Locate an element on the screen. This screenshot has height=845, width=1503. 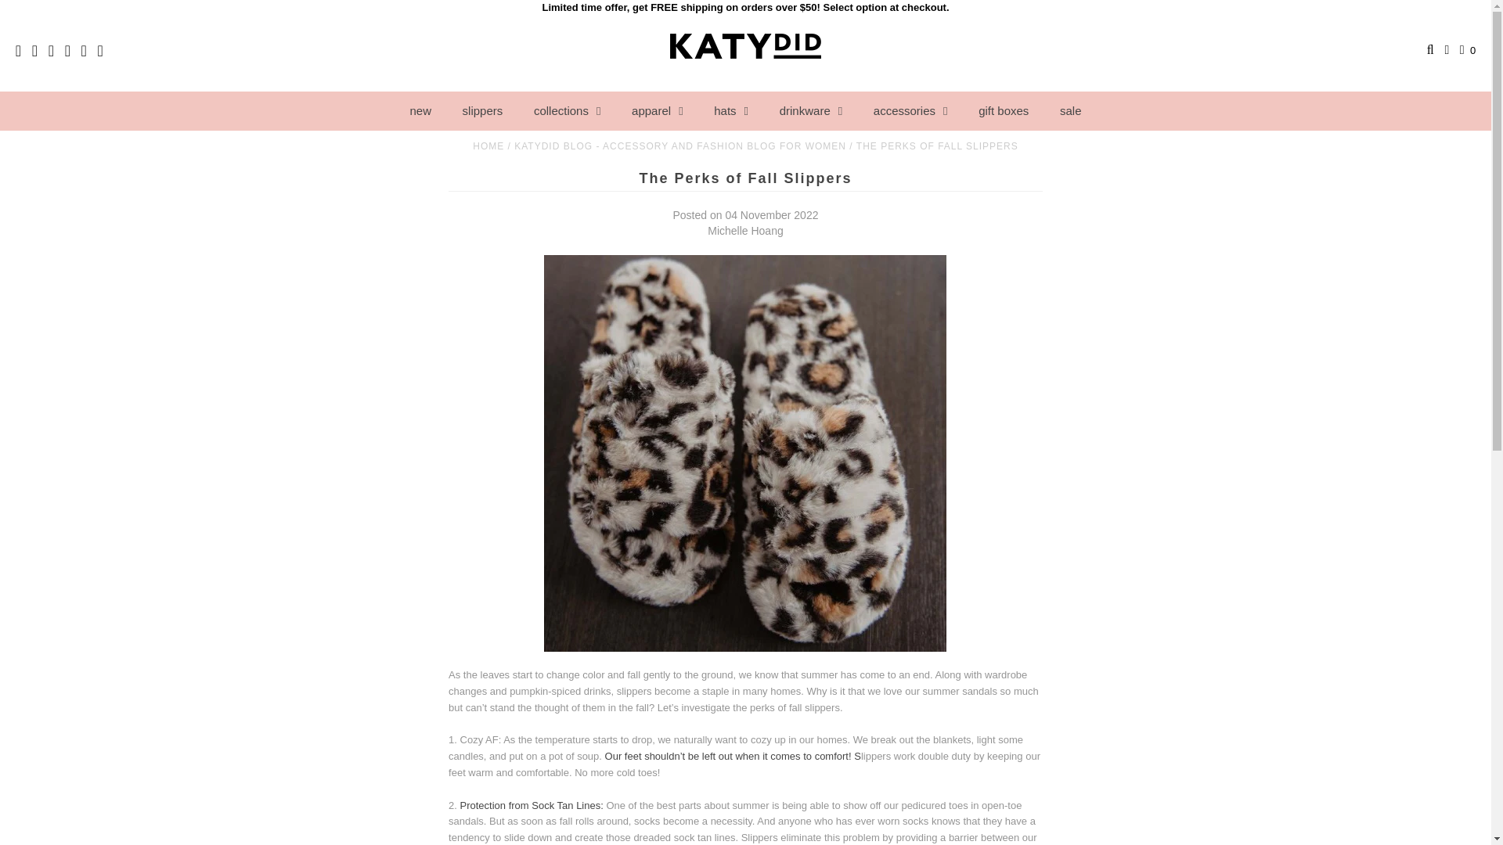
Home is located at coordinates (490, 146).